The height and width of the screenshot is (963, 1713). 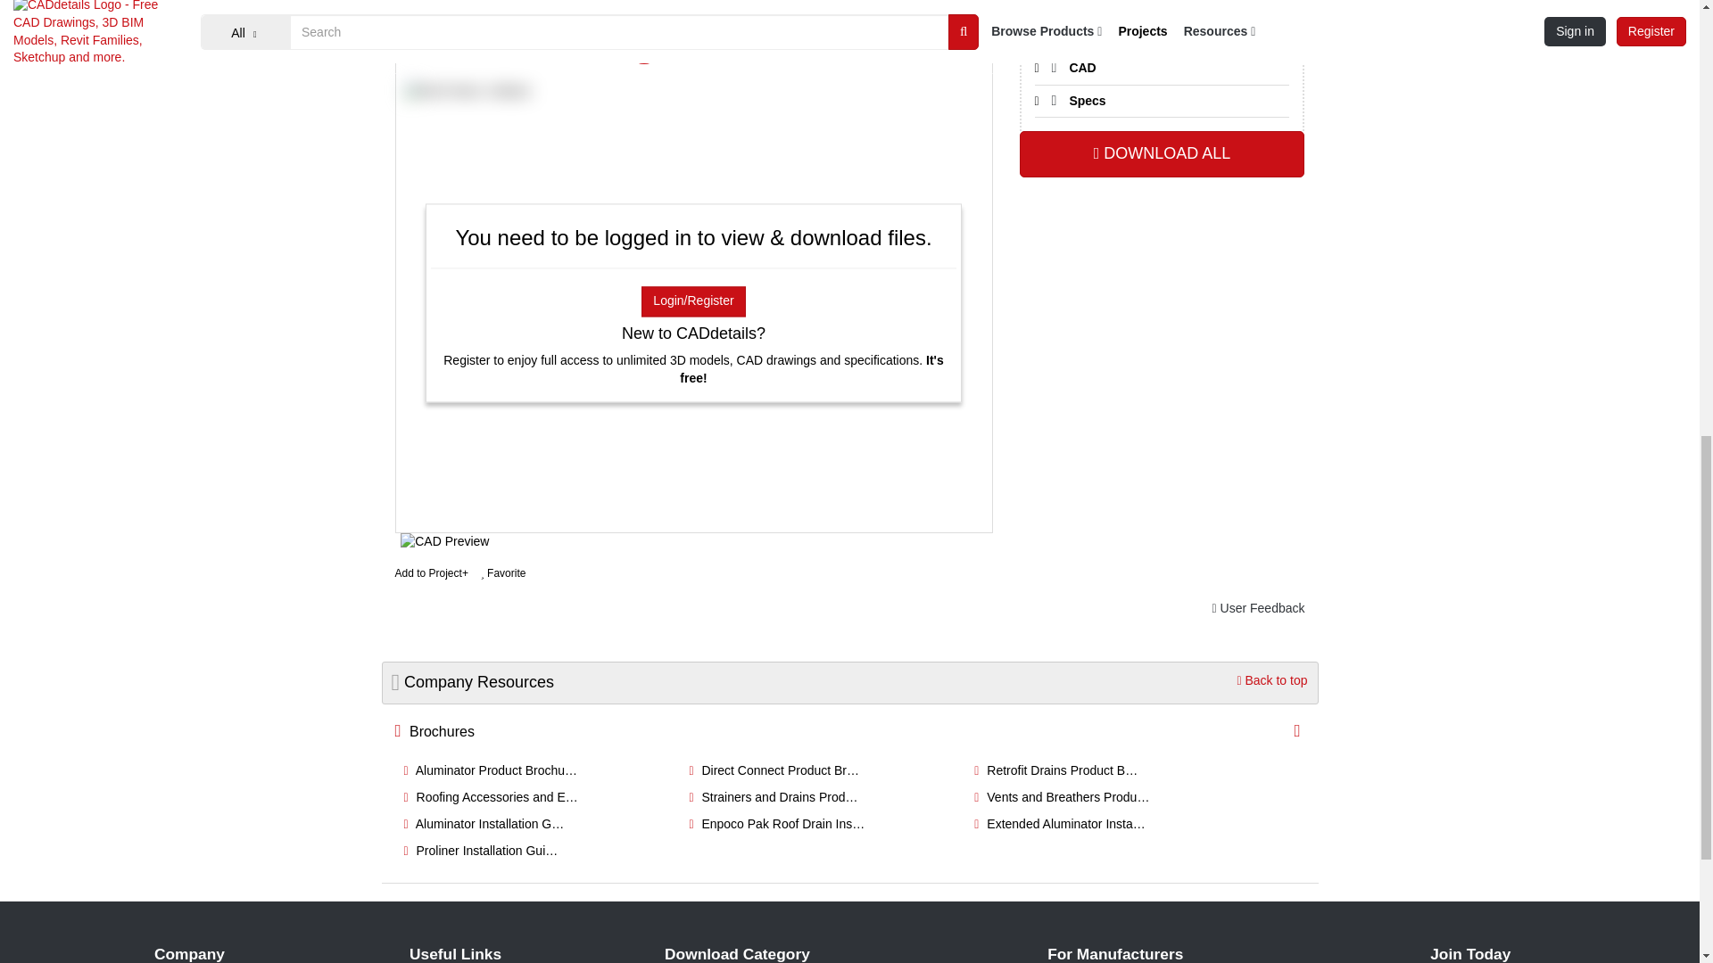 I want to click on Roofing Accessories and Equipment Product Brochure, so click(x=490, y=796).